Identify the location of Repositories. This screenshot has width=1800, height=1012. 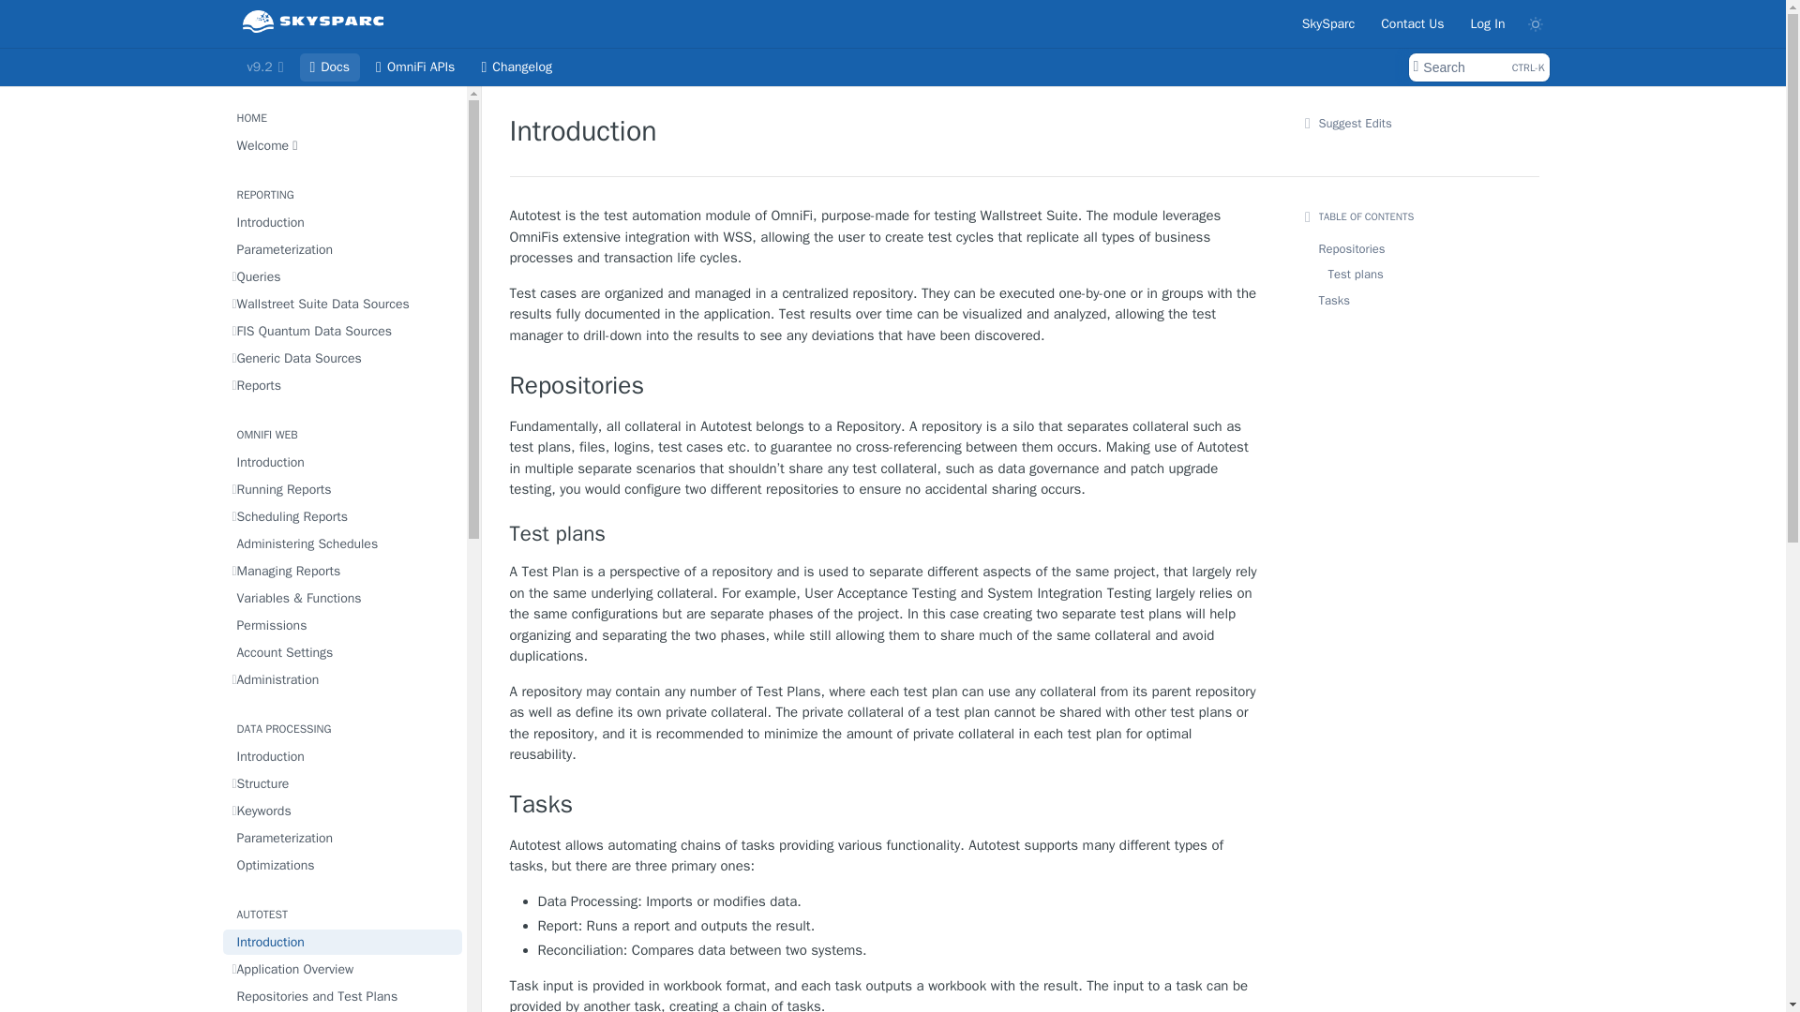
(885, 386).